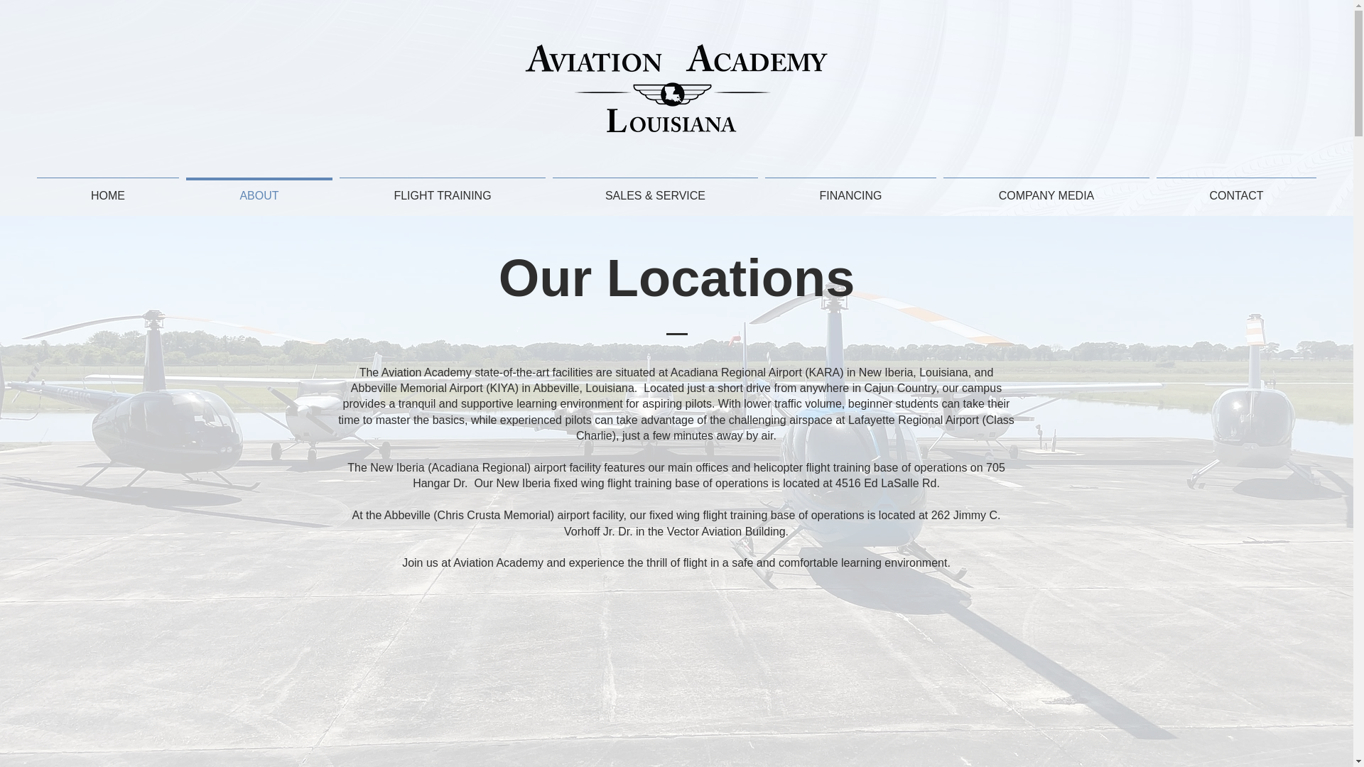  Describe the element at coordinates (259, 189) in the screenshot. I see `ABOUT` at that location.